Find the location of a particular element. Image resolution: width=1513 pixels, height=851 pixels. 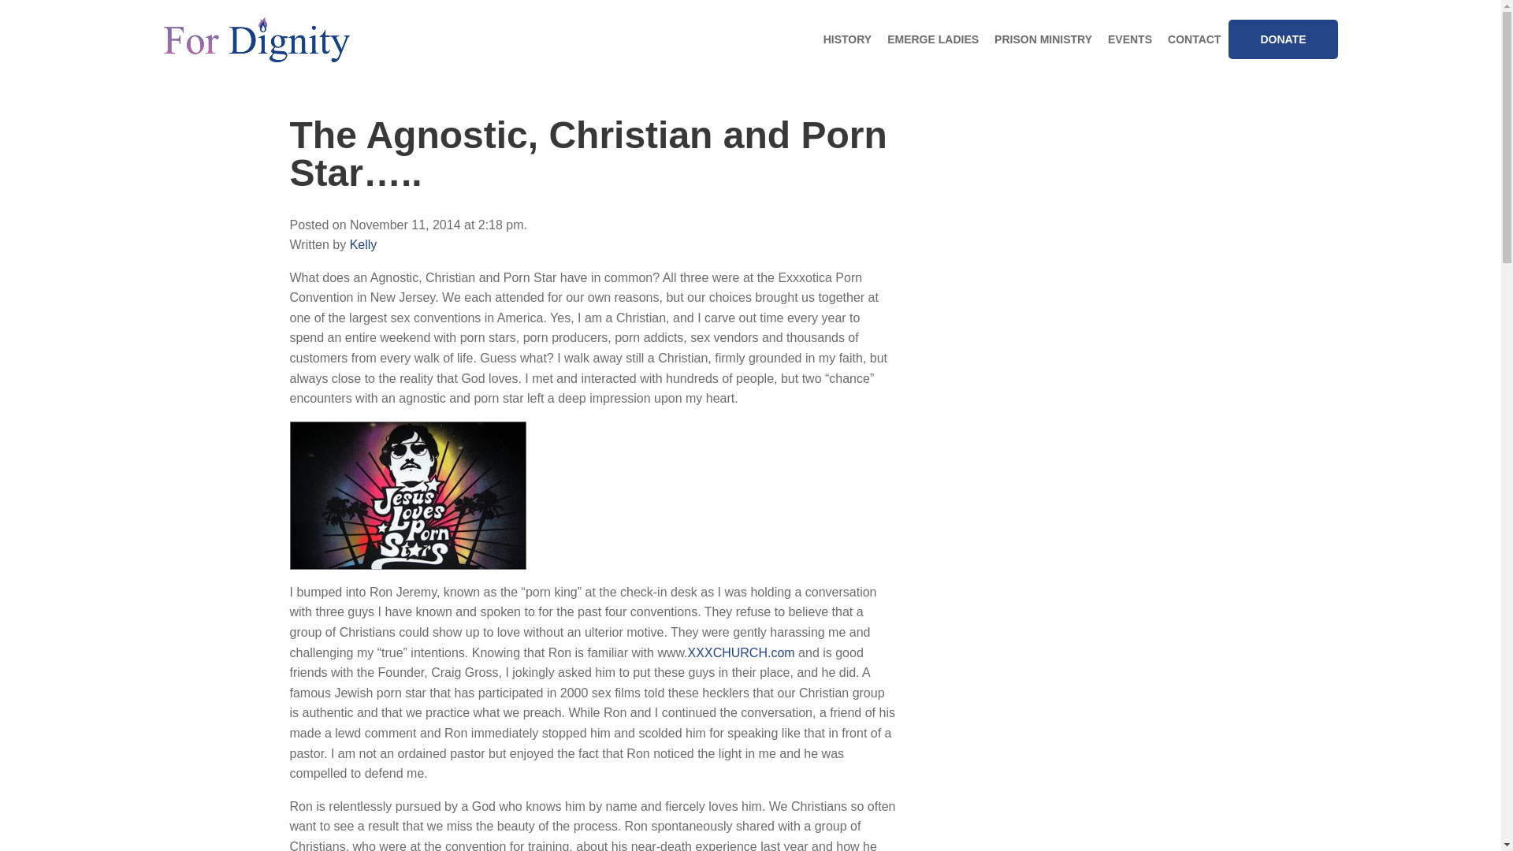

Kelly is located at coordinates (362, 244).